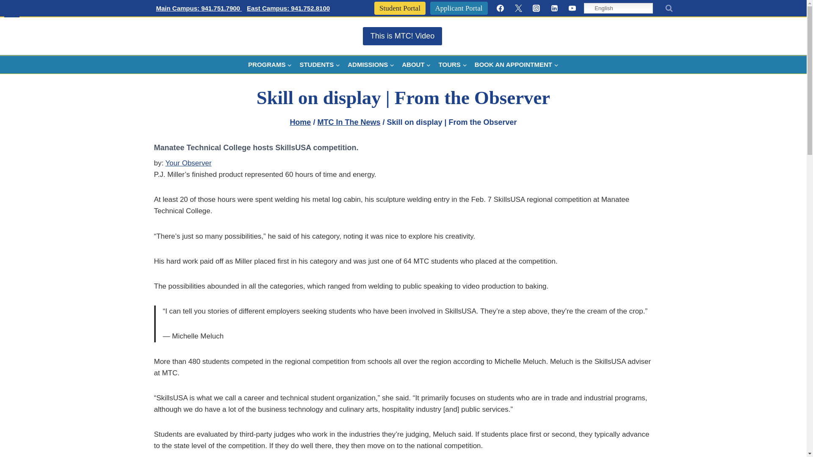 This screenshot has width=813, height=457. What do you see at coordinates (199, 8) in the screenshot?
I see `Main Campus: 941.751.7900 ` at bounding box center [199, 8].